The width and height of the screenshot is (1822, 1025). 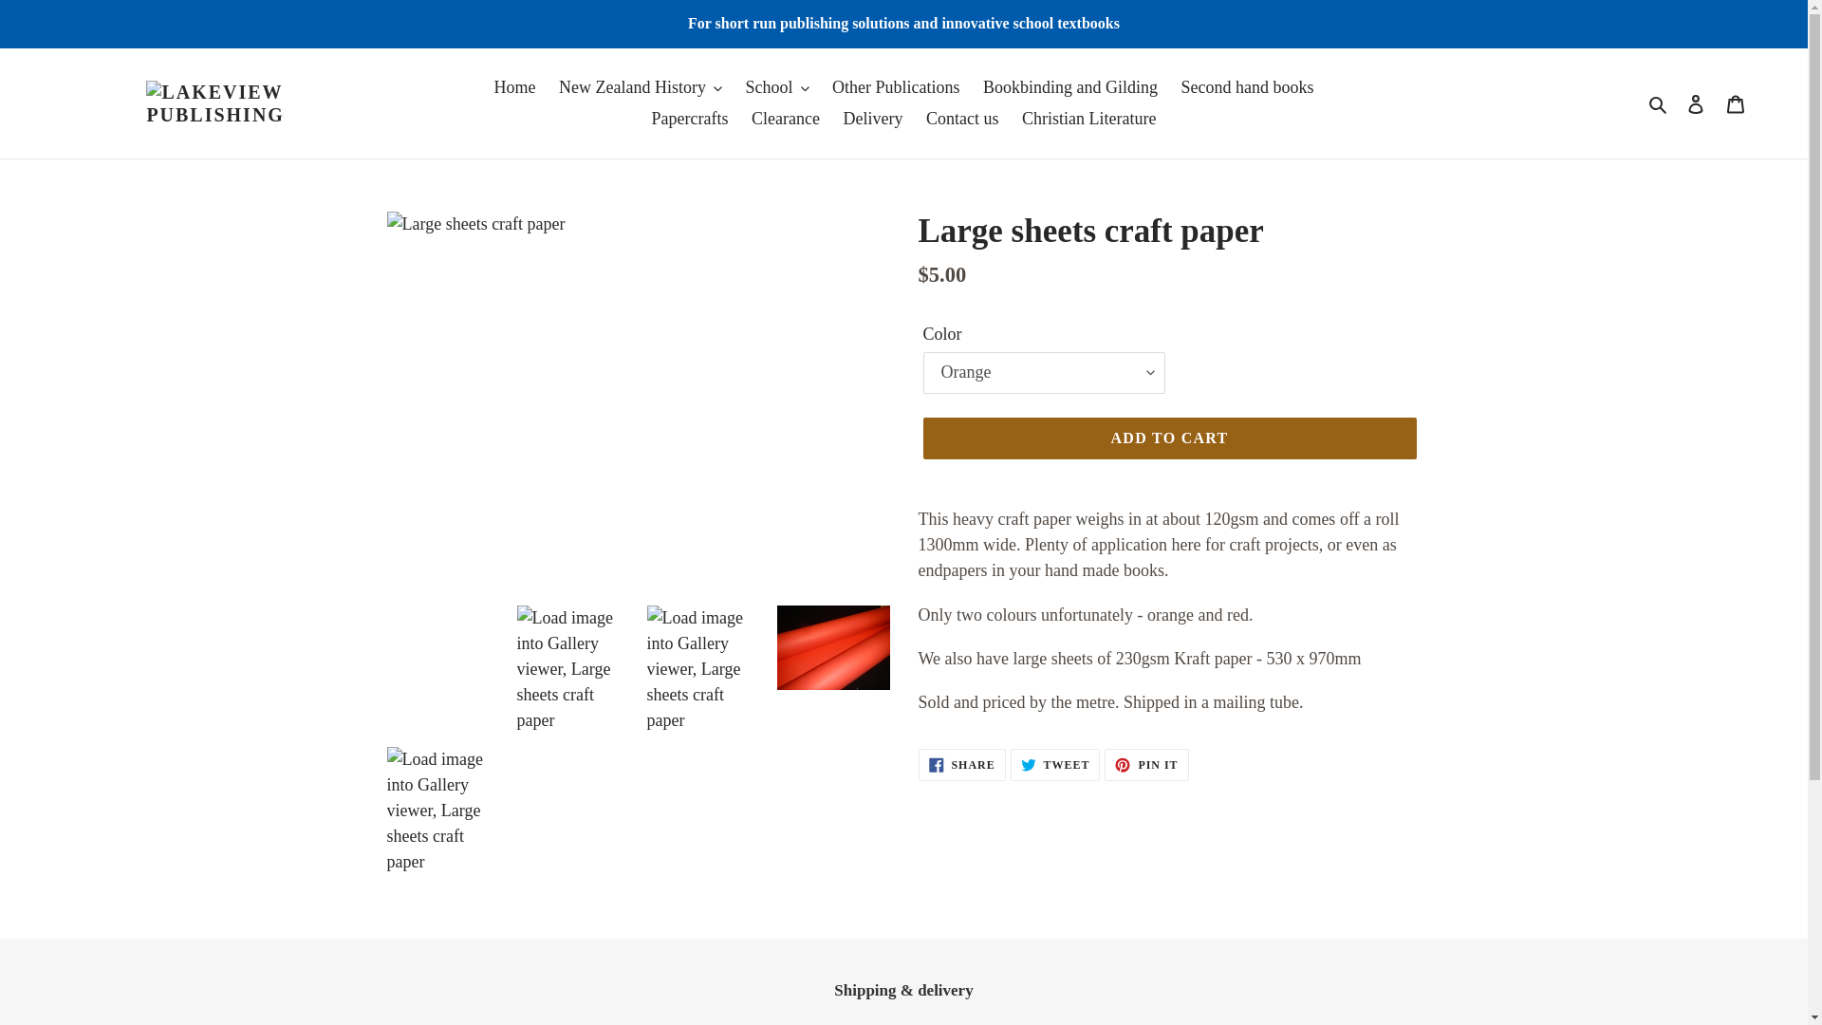 What do you see at coordinates (514, 87) in the screenshot?
I see `Home` at bounding box center [514, 87].